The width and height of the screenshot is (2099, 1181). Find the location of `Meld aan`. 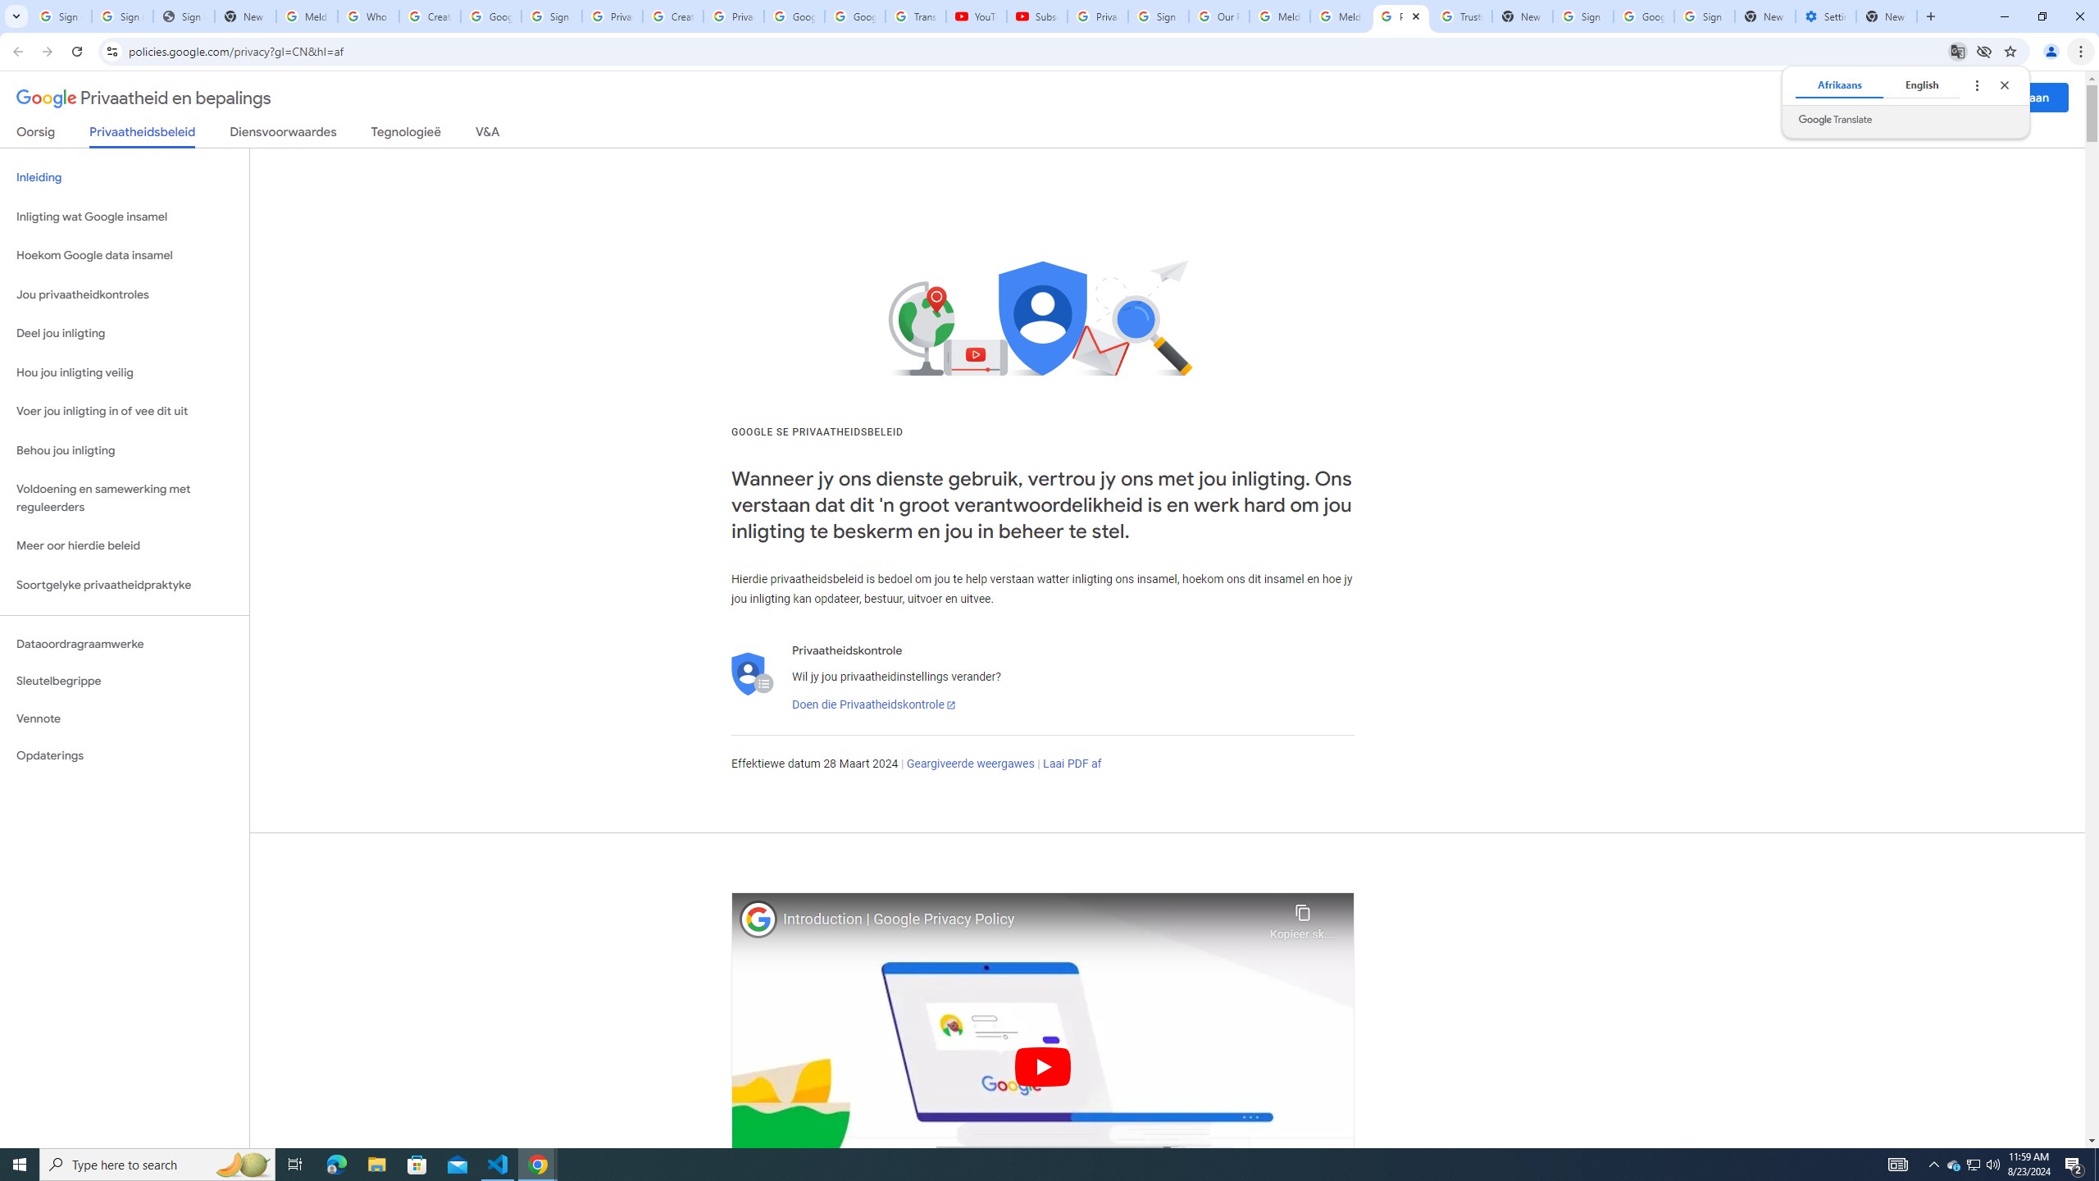

Meld aan is located at coordinates (2024, 97).